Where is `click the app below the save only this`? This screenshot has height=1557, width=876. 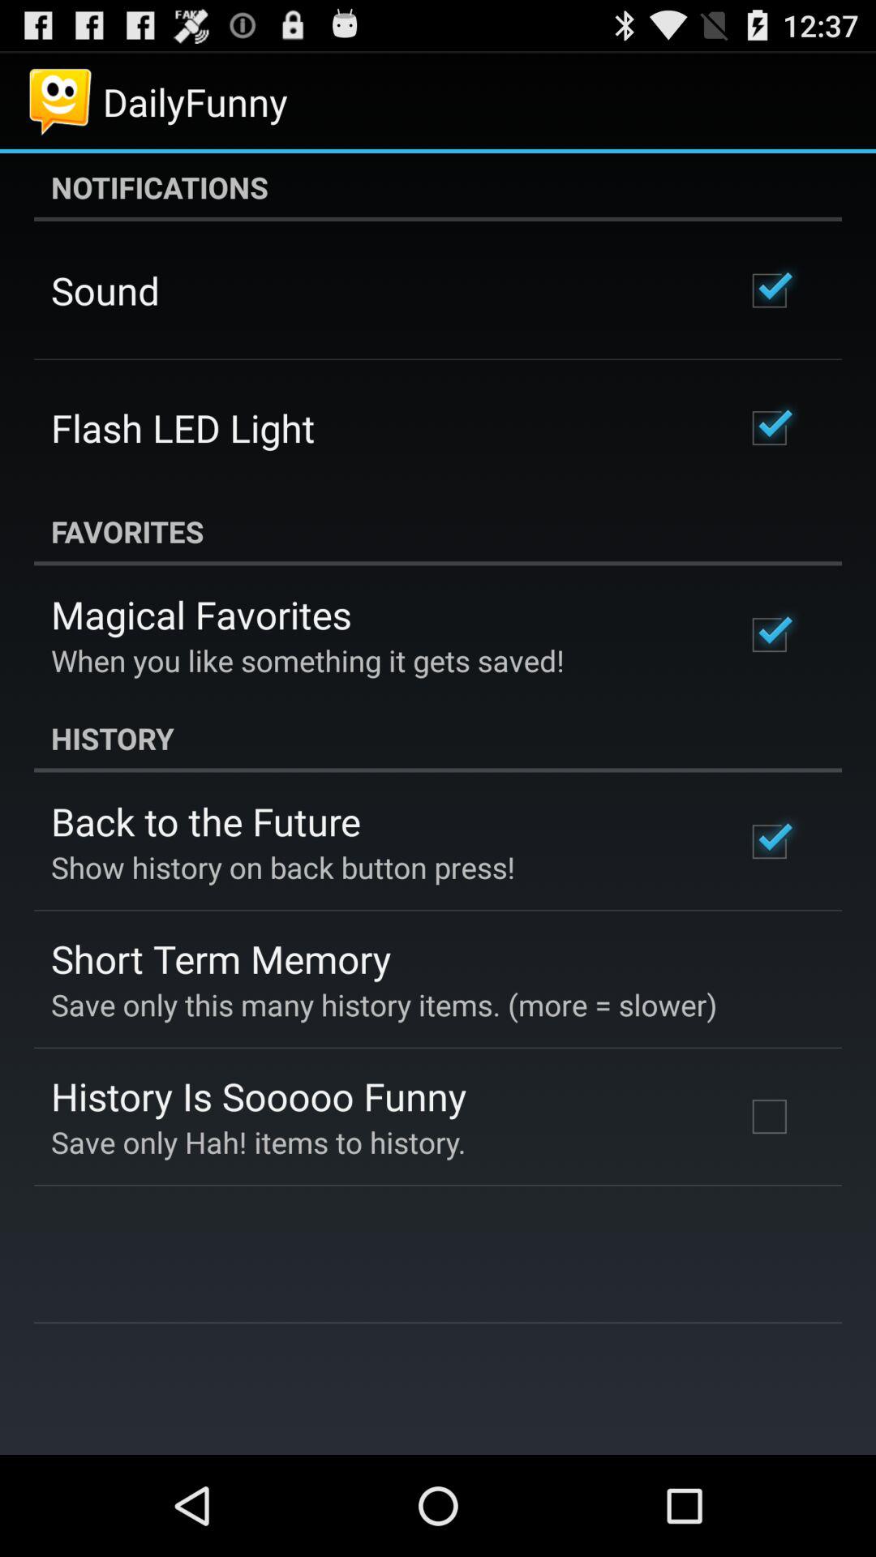
click the app below the save only this is located at coordinates (259, 1096).